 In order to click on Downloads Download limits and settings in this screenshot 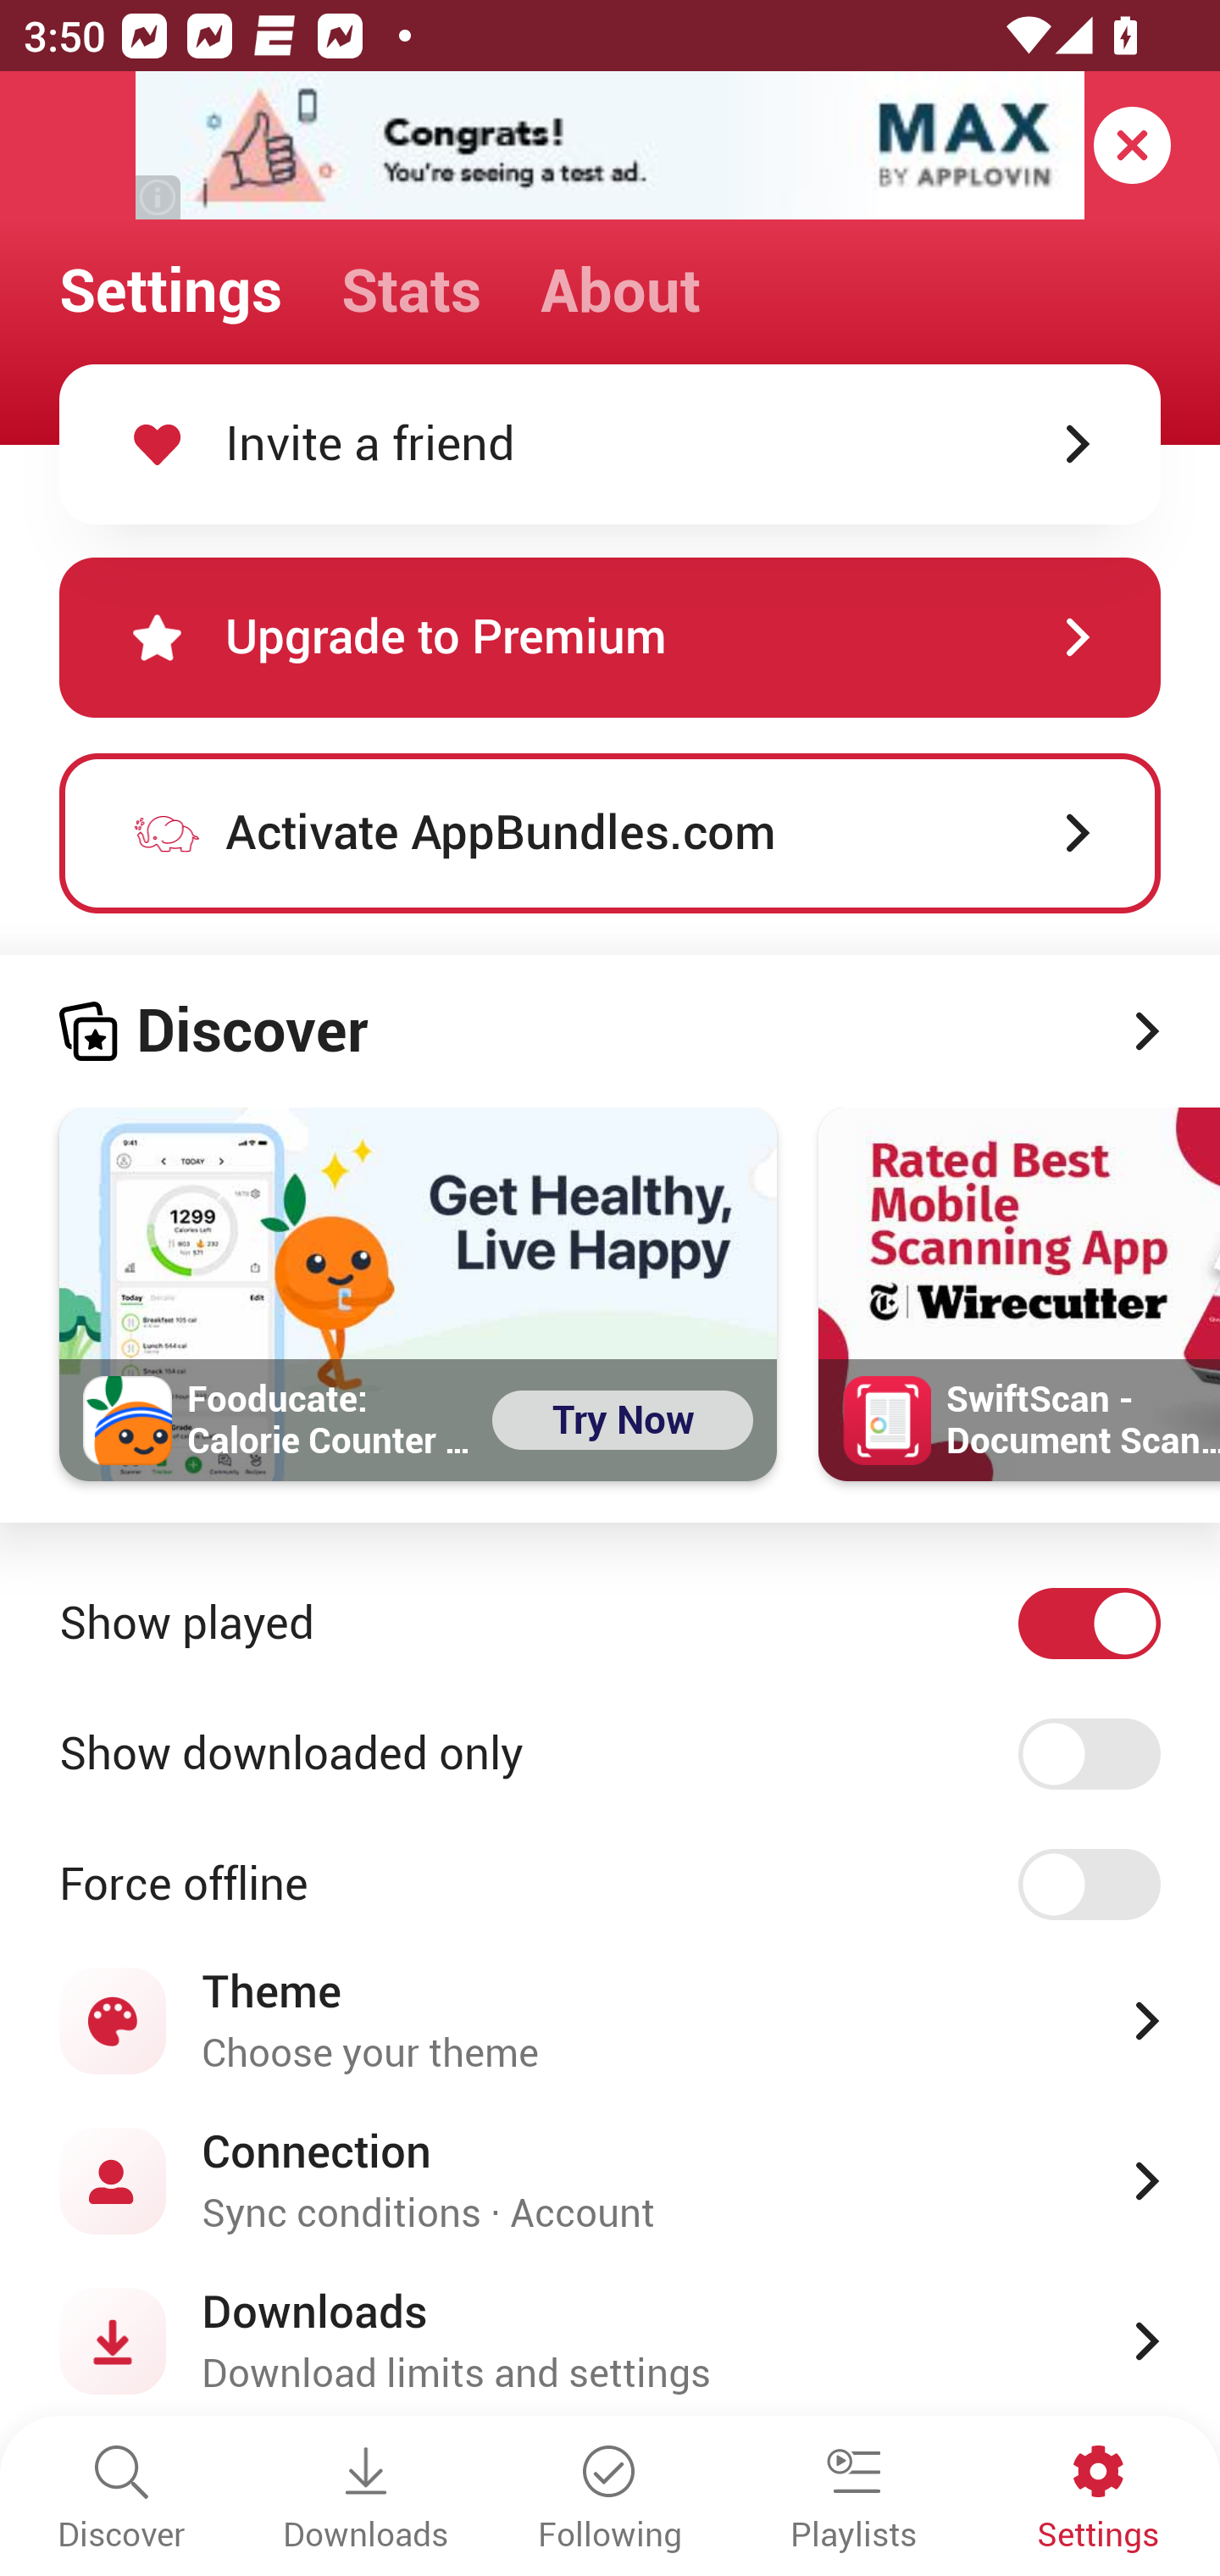, I will do `click(610, 2341)`.